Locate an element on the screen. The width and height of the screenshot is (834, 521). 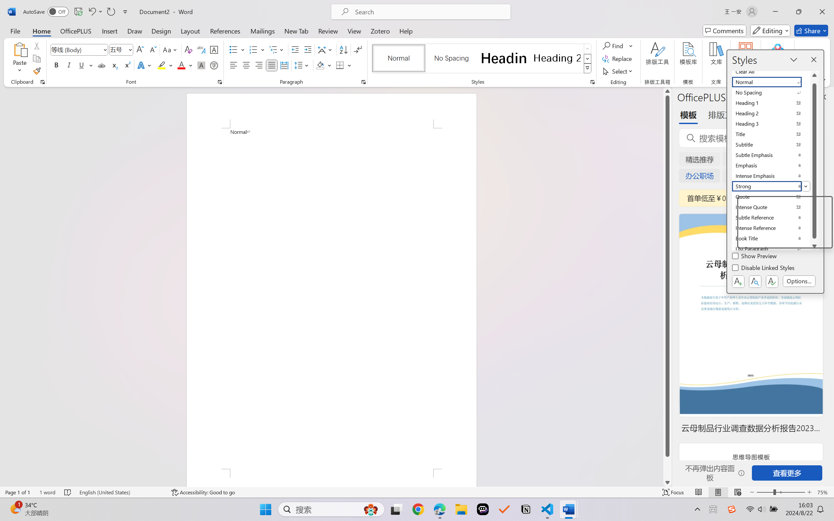
Multilevel List is located at coordinates (277, 49).